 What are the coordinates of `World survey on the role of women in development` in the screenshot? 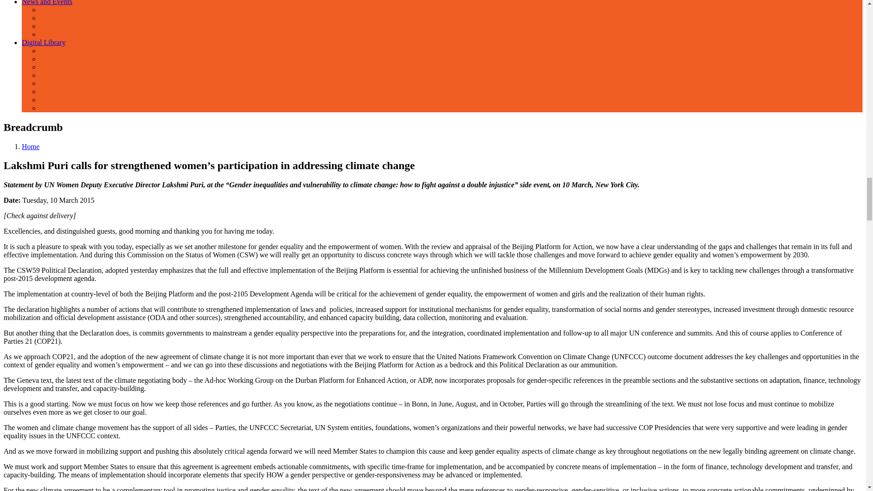 It's located at (115, 91).